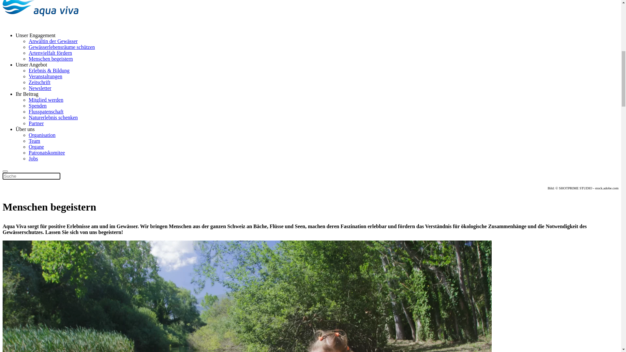 Image resolution: width=626 pixels, height=352 pixels. I want to click on Veranstaltungen, so click(46, 81).